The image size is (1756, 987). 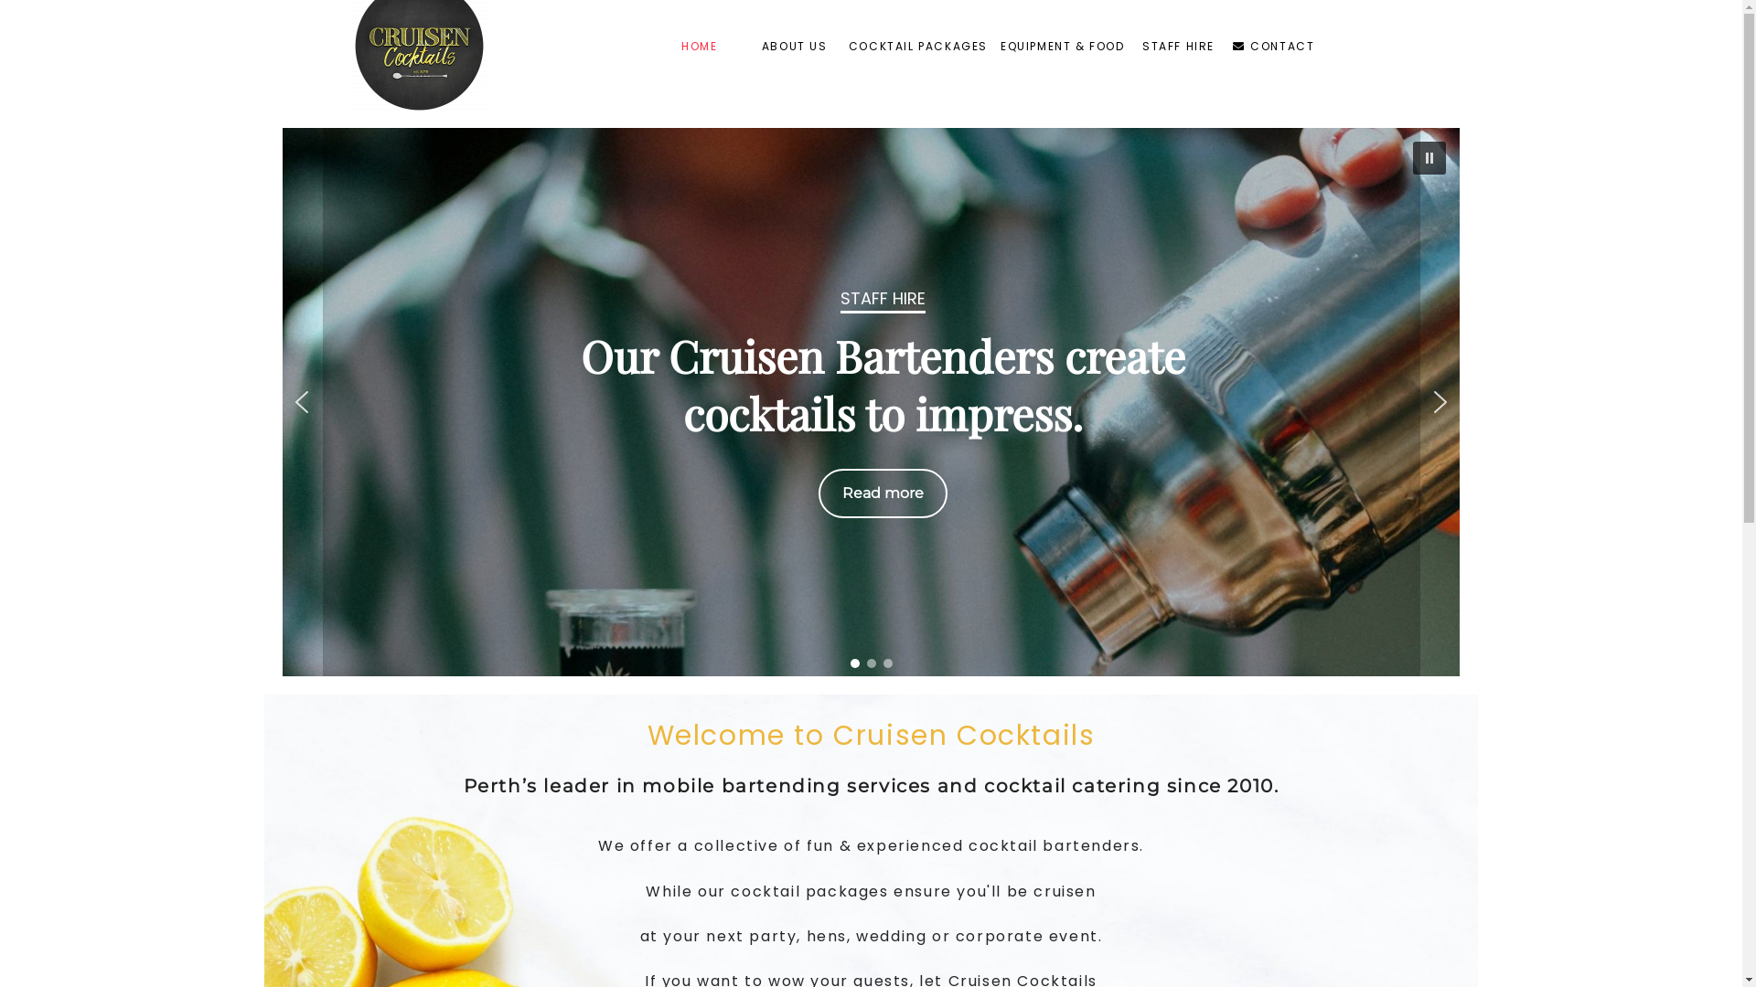 What do you see at coordinates (882, 493) in the screenshot?
I see `Read more` at bounding box center [882, 493].